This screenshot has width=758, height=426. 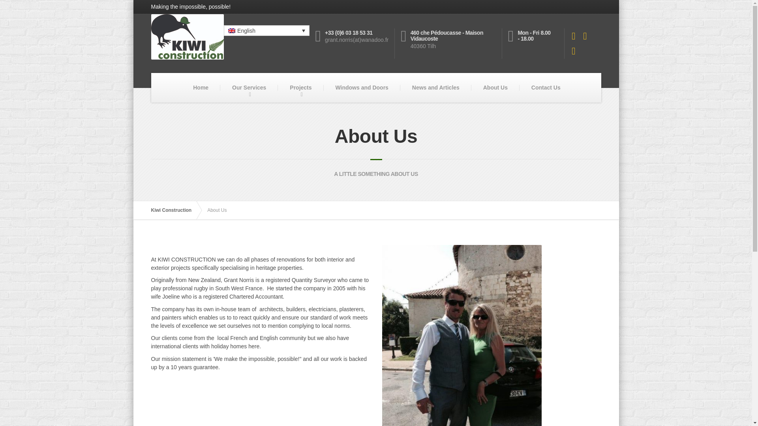 I want to click on Projects, so click(x=301, y=88).